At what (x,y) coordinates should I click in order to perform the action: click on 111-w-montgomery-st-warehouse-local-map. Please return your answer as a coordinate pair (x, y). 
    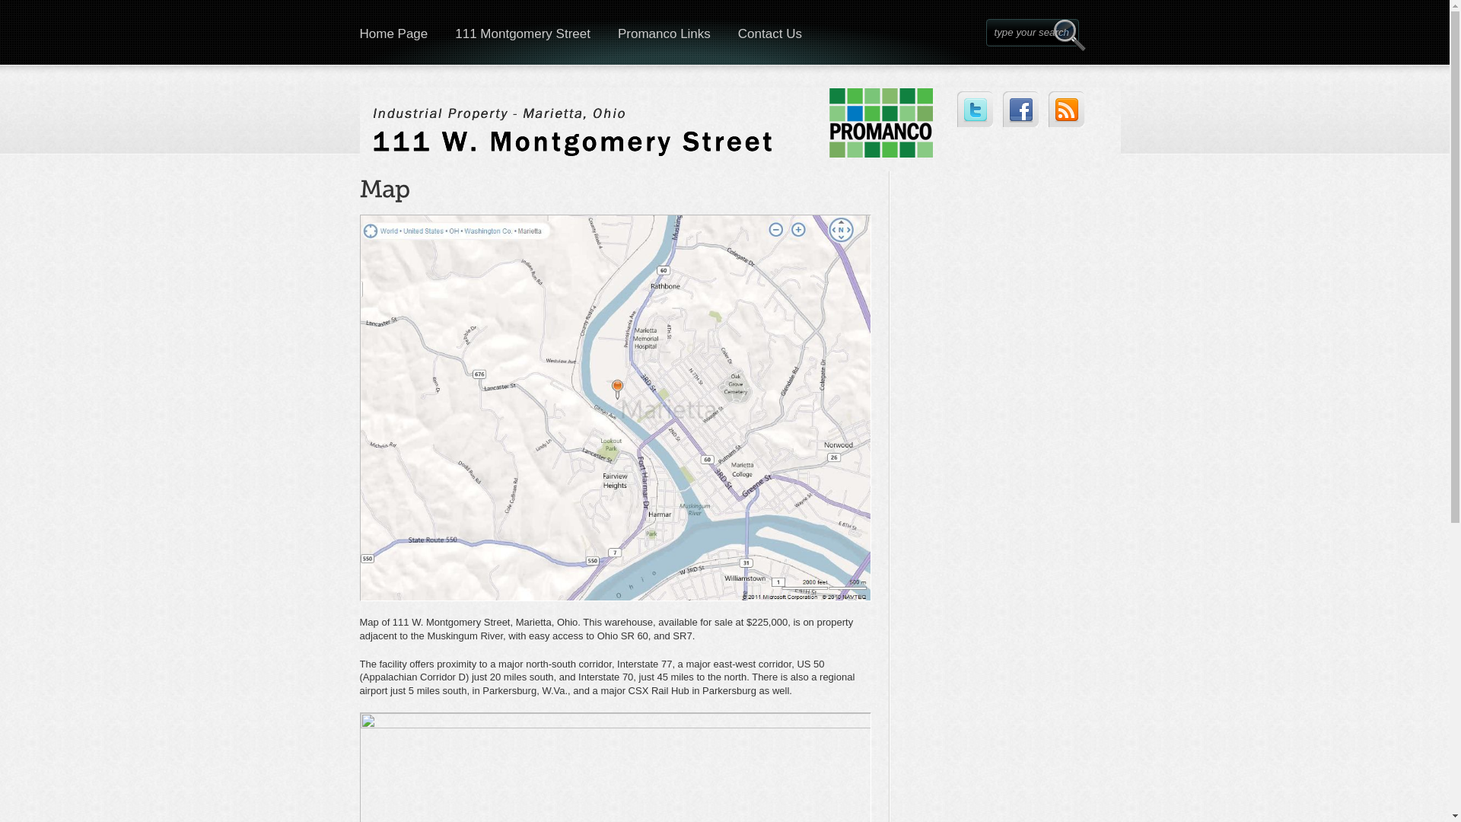
    Looking at the image, I should click on (615, 408).